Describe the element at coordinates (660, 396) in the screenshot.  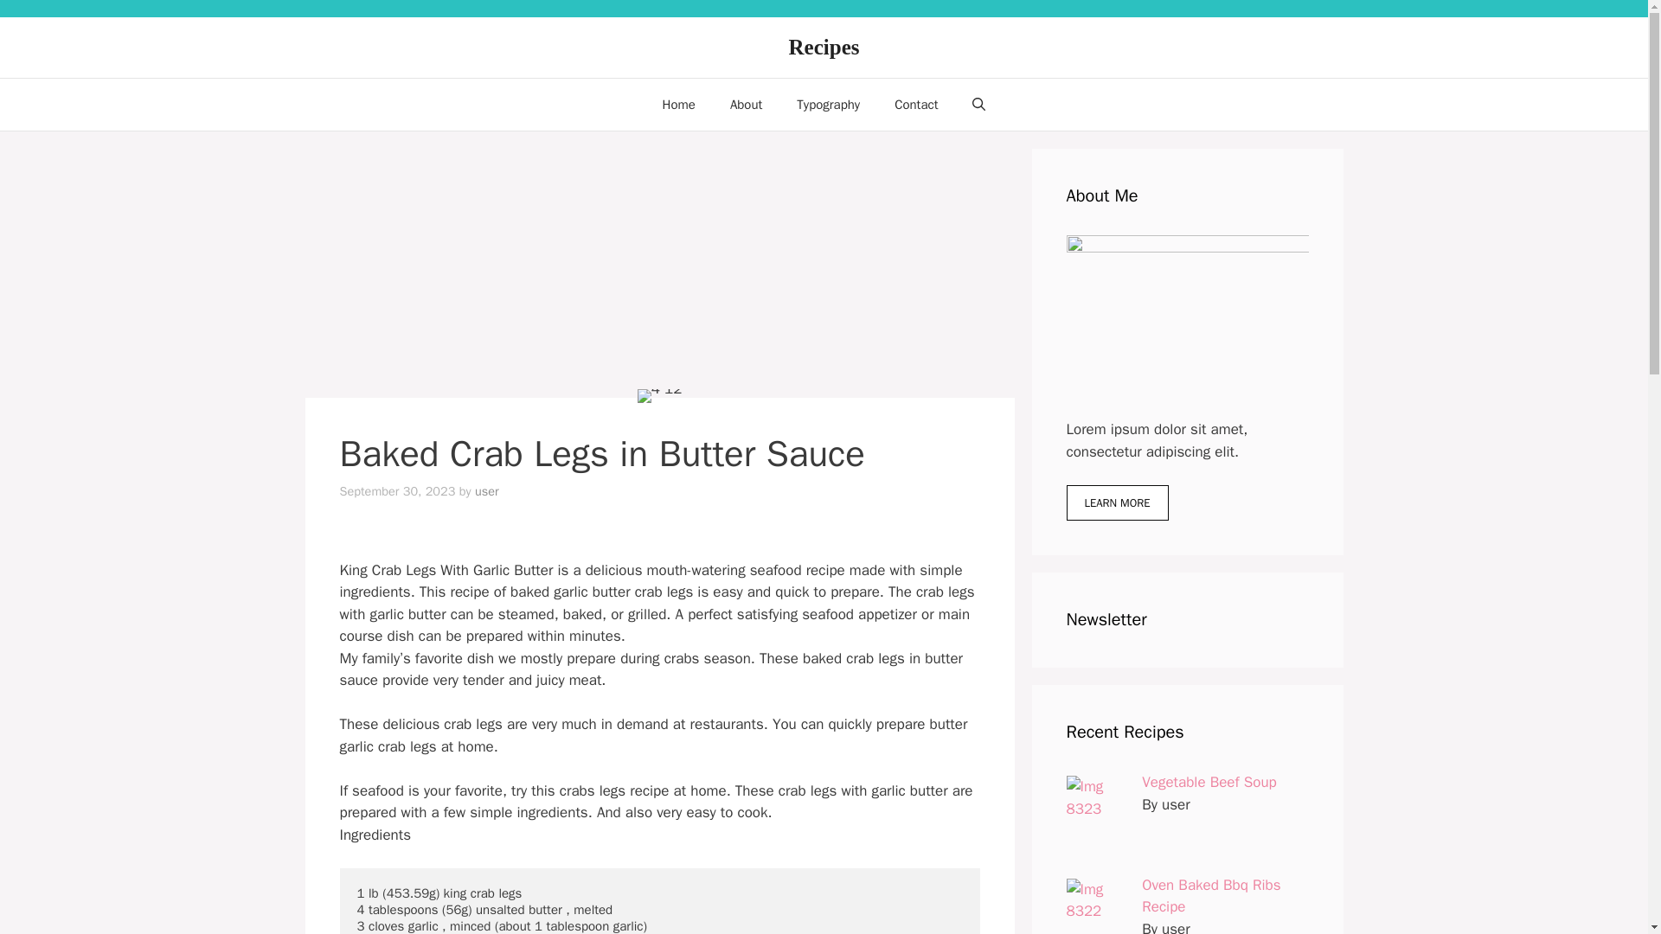
I see `Baked Crab Legs in Butter Sauce 1` at that location.